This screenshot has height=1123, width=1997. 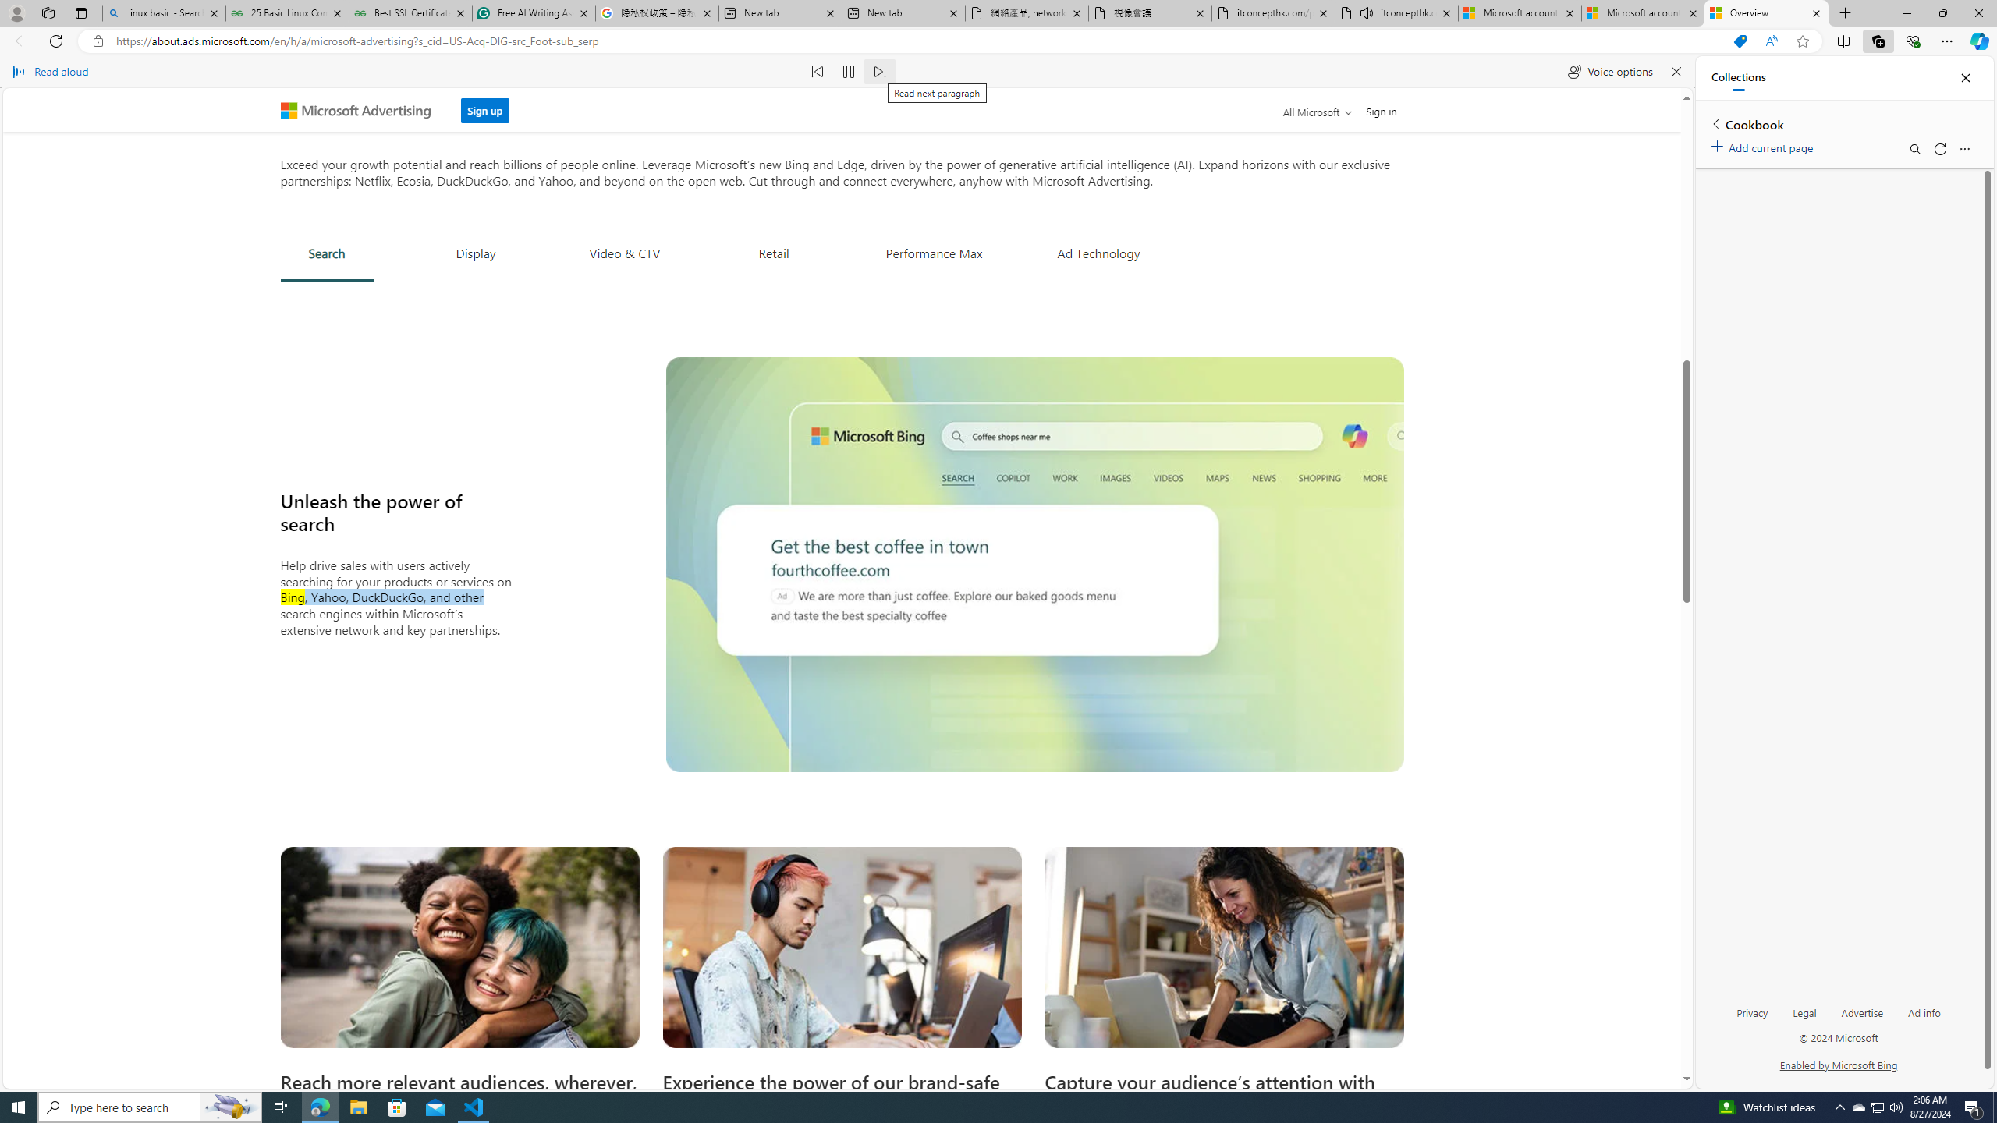 I want to click on Free AI Writing Assistance for Students | Grammarly, so click(x=534, y=13).